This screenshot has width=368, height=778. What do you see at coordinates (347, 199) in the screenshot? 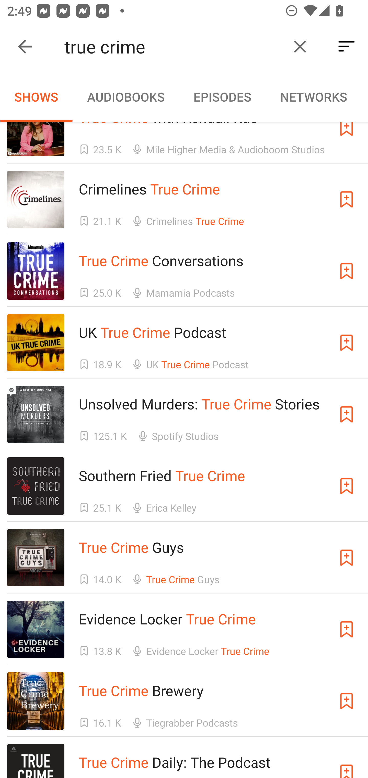
I see `Subscribe` at bounding box center [347, 199].